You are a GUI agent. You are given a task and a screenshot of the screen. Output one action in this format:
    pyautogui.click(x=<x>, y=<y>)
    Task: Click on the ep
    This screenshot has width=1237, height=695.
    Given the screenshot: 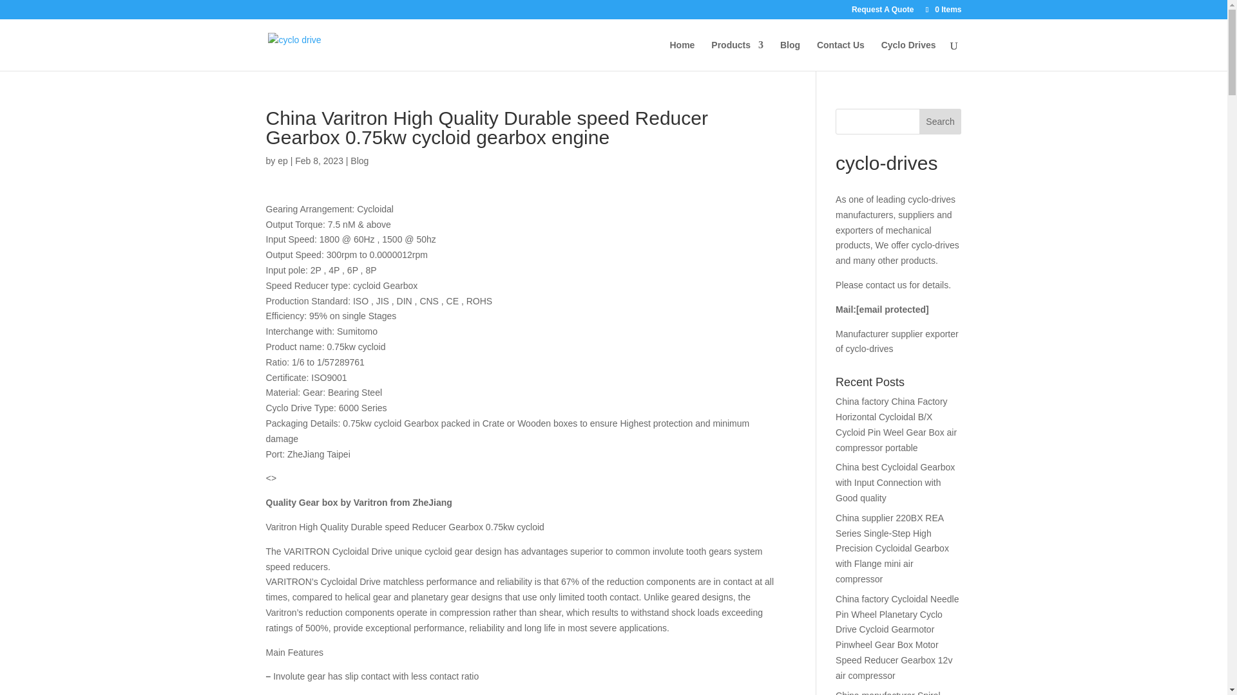 What is the action you would take?
    pyautogui.click(x=282, y=161)
    